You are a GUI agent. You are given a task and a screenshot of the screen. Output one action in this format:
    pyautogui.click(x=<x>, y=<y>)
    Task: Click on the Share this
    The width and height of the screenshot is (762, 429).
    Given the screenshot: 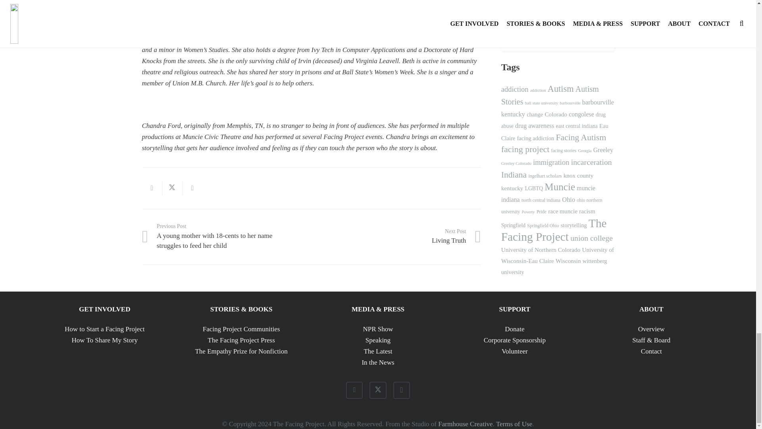 What is the action you would take?
    pyautogui.click(x=396, y=236)
    